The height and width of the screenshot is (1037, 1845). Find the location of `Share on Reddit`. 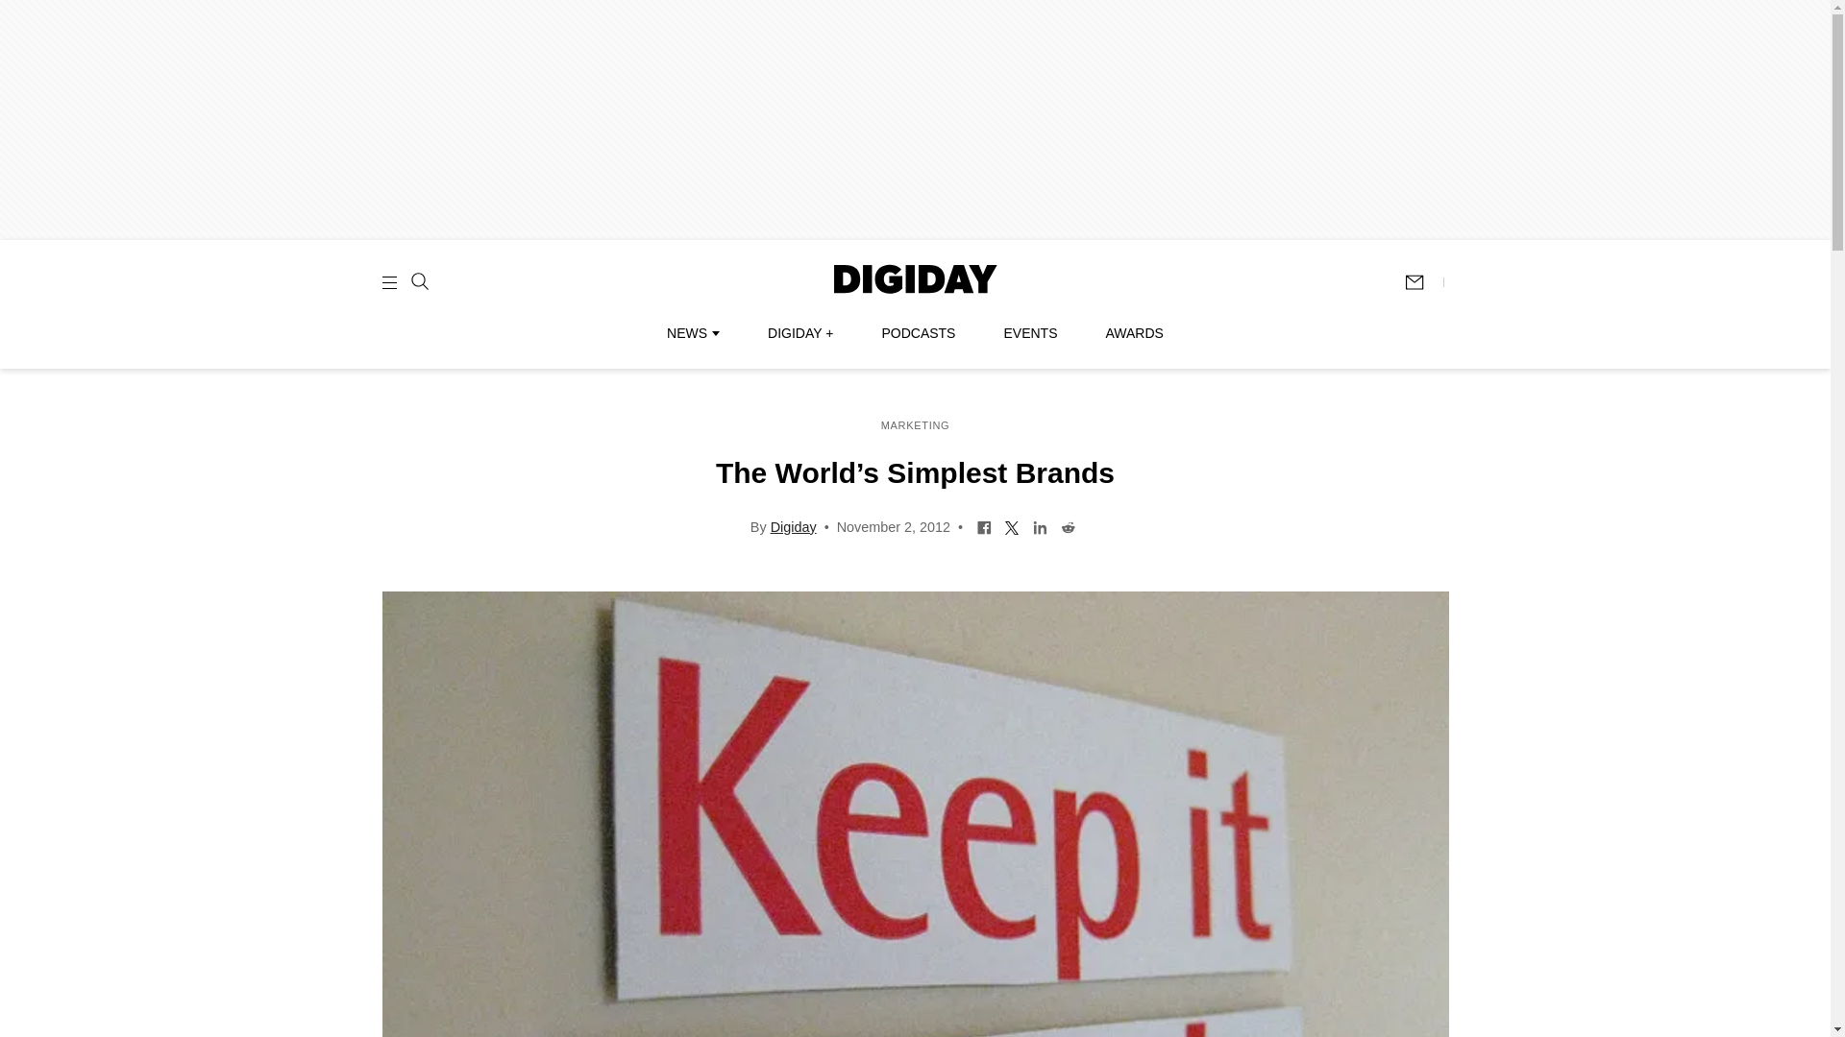

Share on Reddit is located at coordinates (1067, 526).